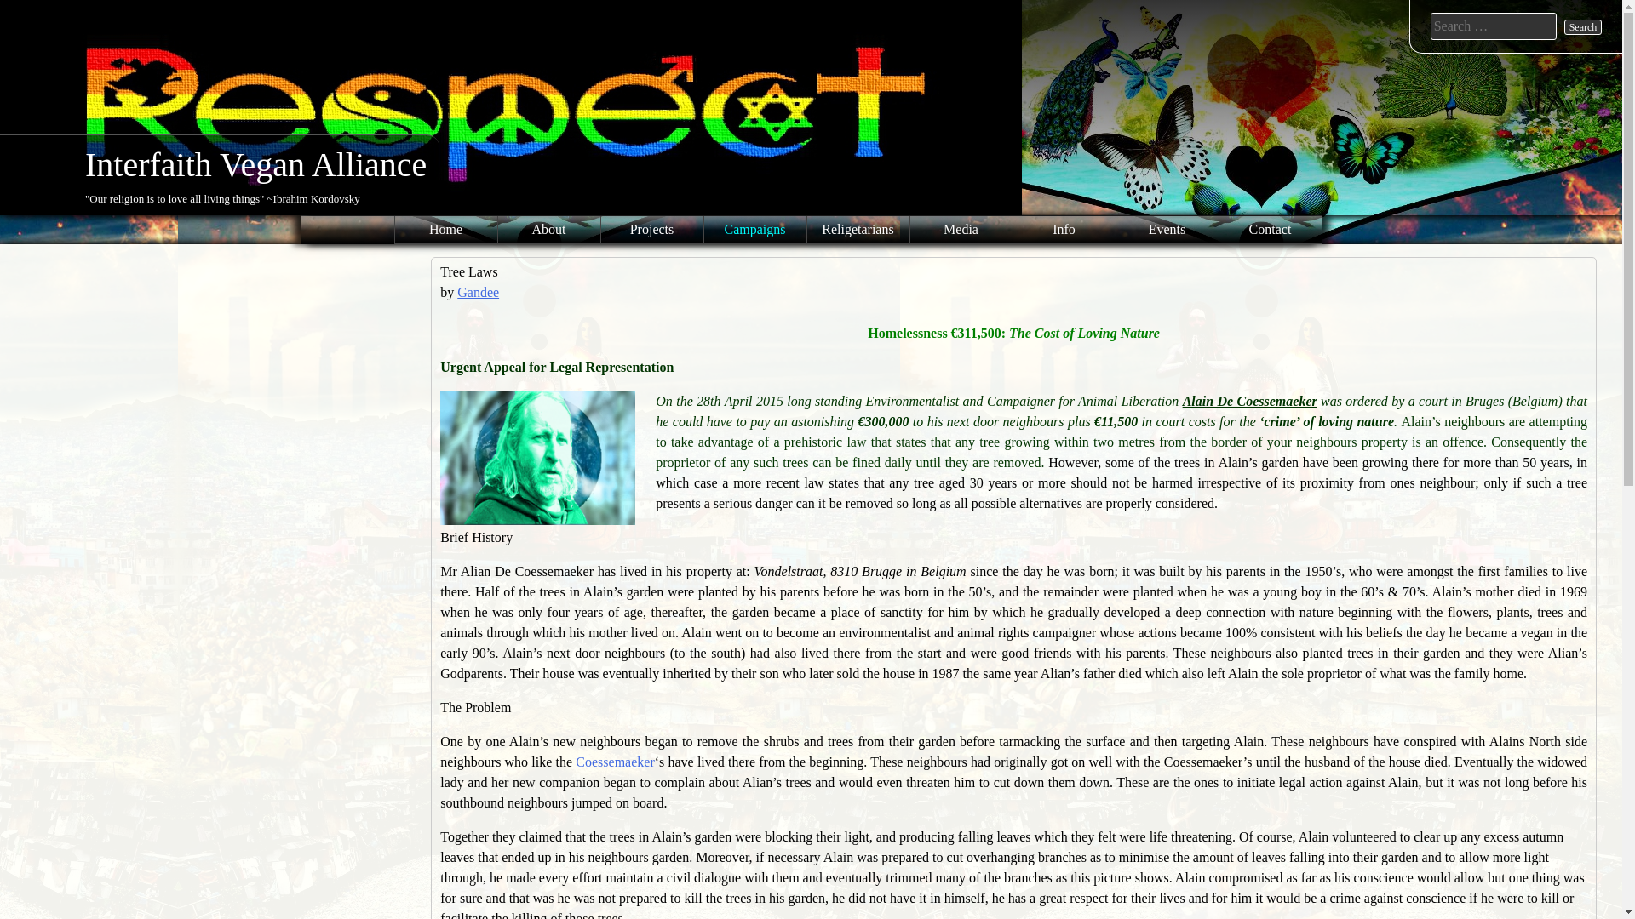 The height and width of the screenshot is (919, 1635). What do you see at coordinates (1583, 27) in the screenshot?
I see `Search` at bounding box center [1583, 27].